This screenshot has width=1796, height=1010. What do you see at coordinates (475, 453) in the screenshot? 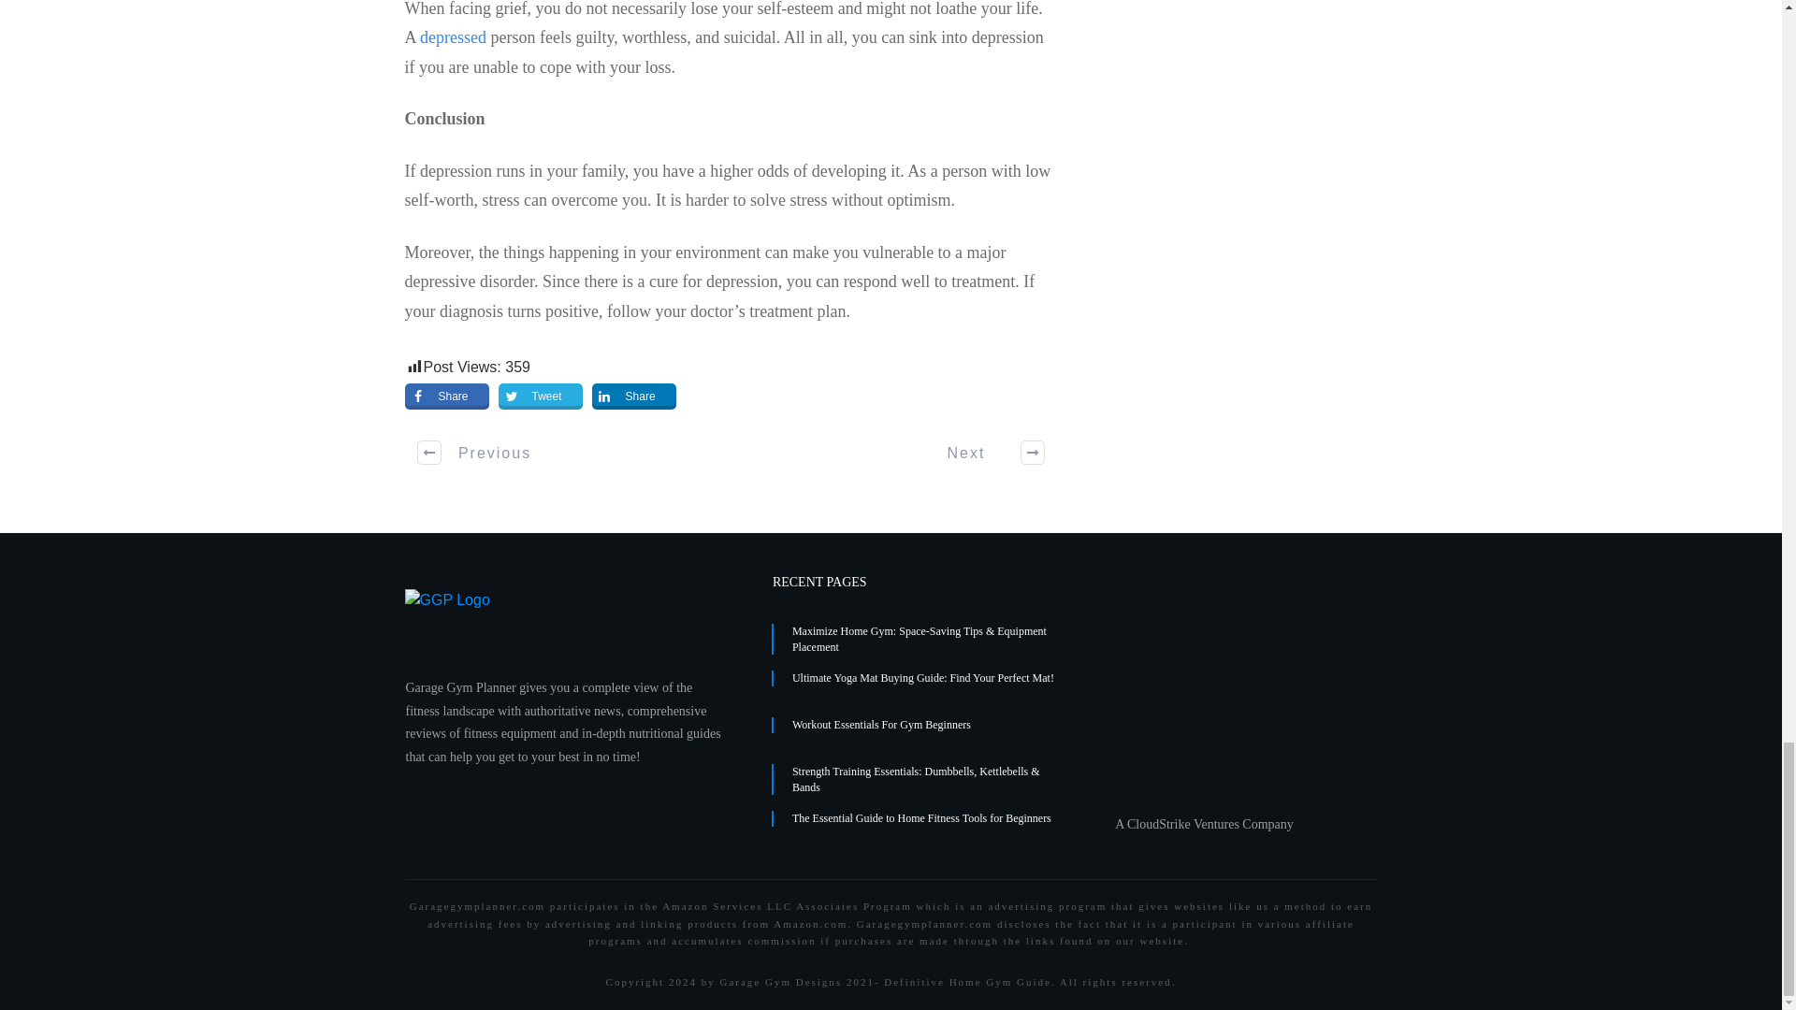
I see `Previous` at bounding box center [475, 453].